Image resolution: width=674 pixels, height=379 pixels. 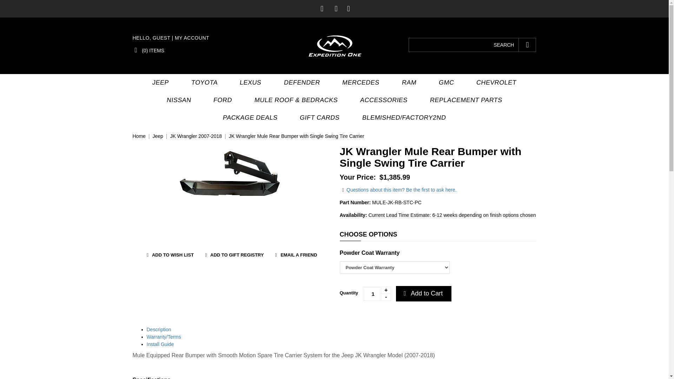 What do you see at coordinates (322, 8) in the screenshot?
I see `Like Us on Facebook` at bounding box center [322, 8].